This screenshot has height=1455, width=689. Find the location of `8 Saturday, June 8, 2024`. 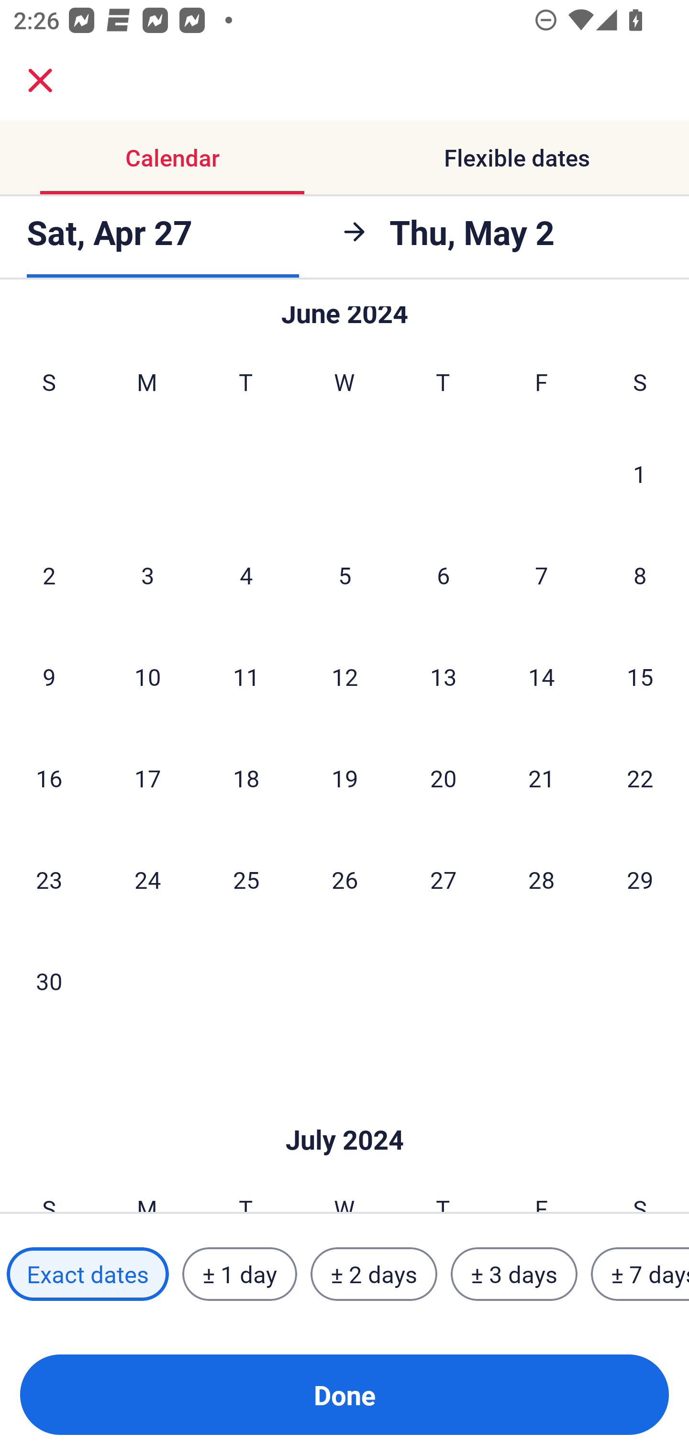

8 Saturday, June 8, 2024 is located at coordinates (640, 575).